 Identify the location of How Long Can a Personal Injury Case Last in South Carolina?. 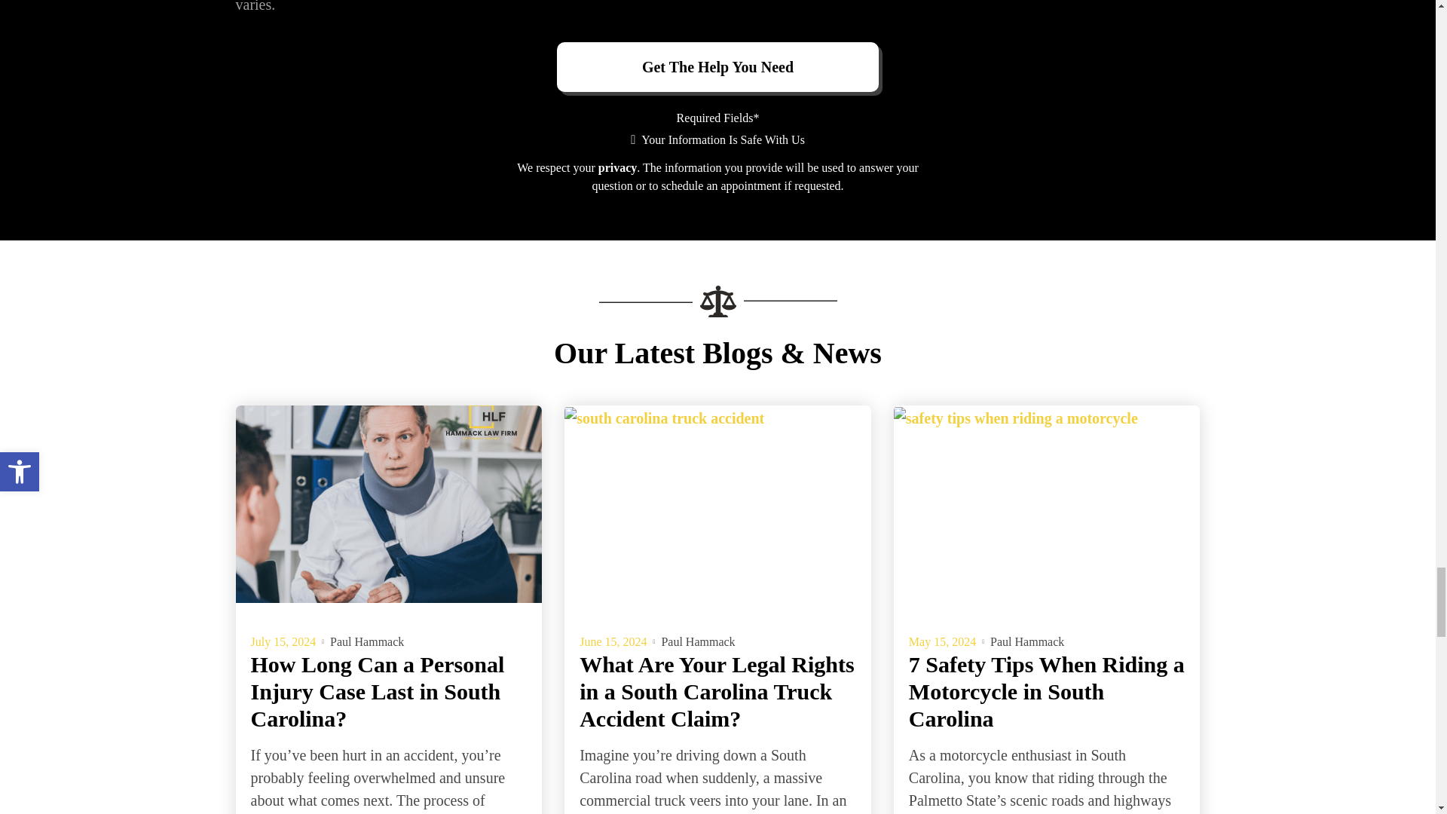
(389, 503).